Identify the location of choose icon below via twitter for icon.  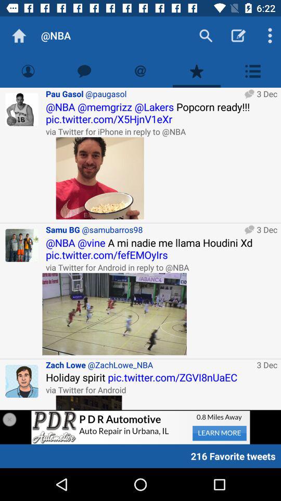
(114, 314).